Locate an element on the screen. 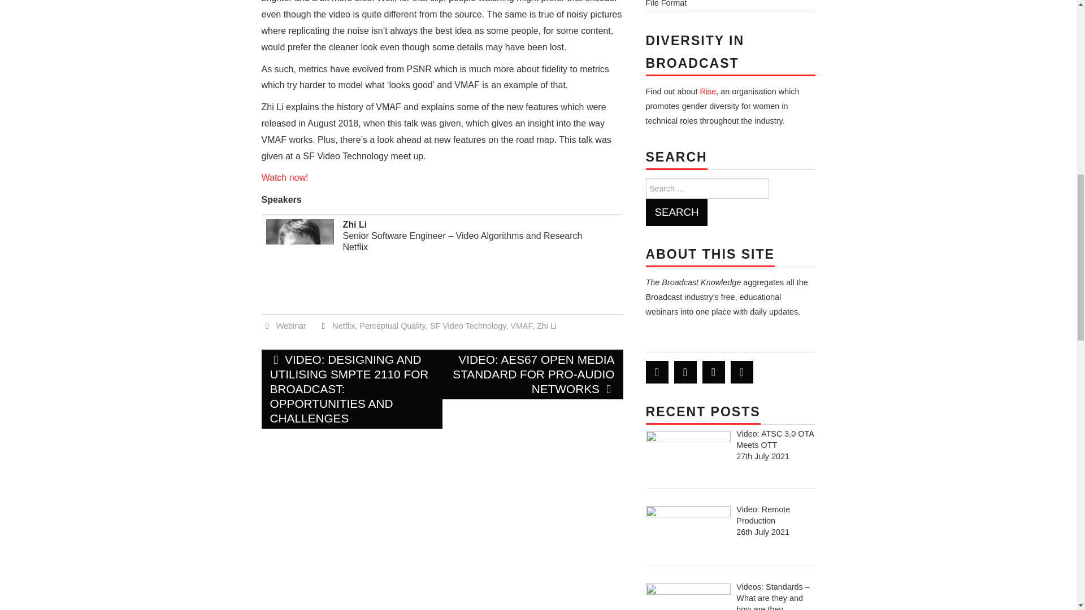 This screenshot has height=610, width=1085. Facebook is located at coordinates (685, 372).